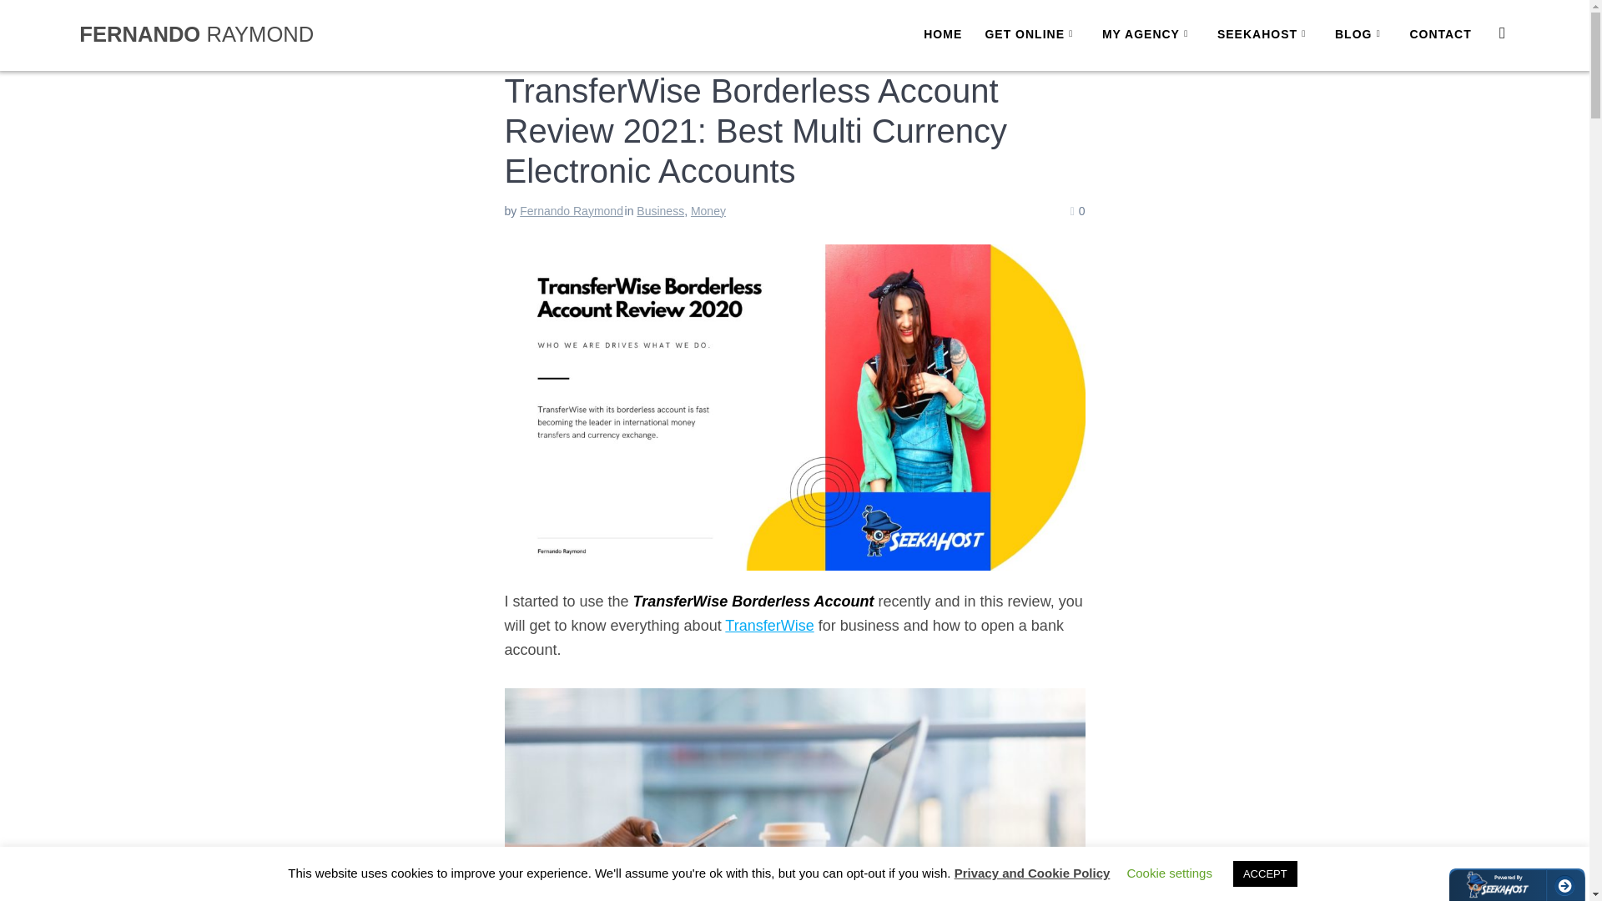  What do you see at coordinates (708, 211) in the screenshot?
I see `Money` at bounding box center [708, 211].